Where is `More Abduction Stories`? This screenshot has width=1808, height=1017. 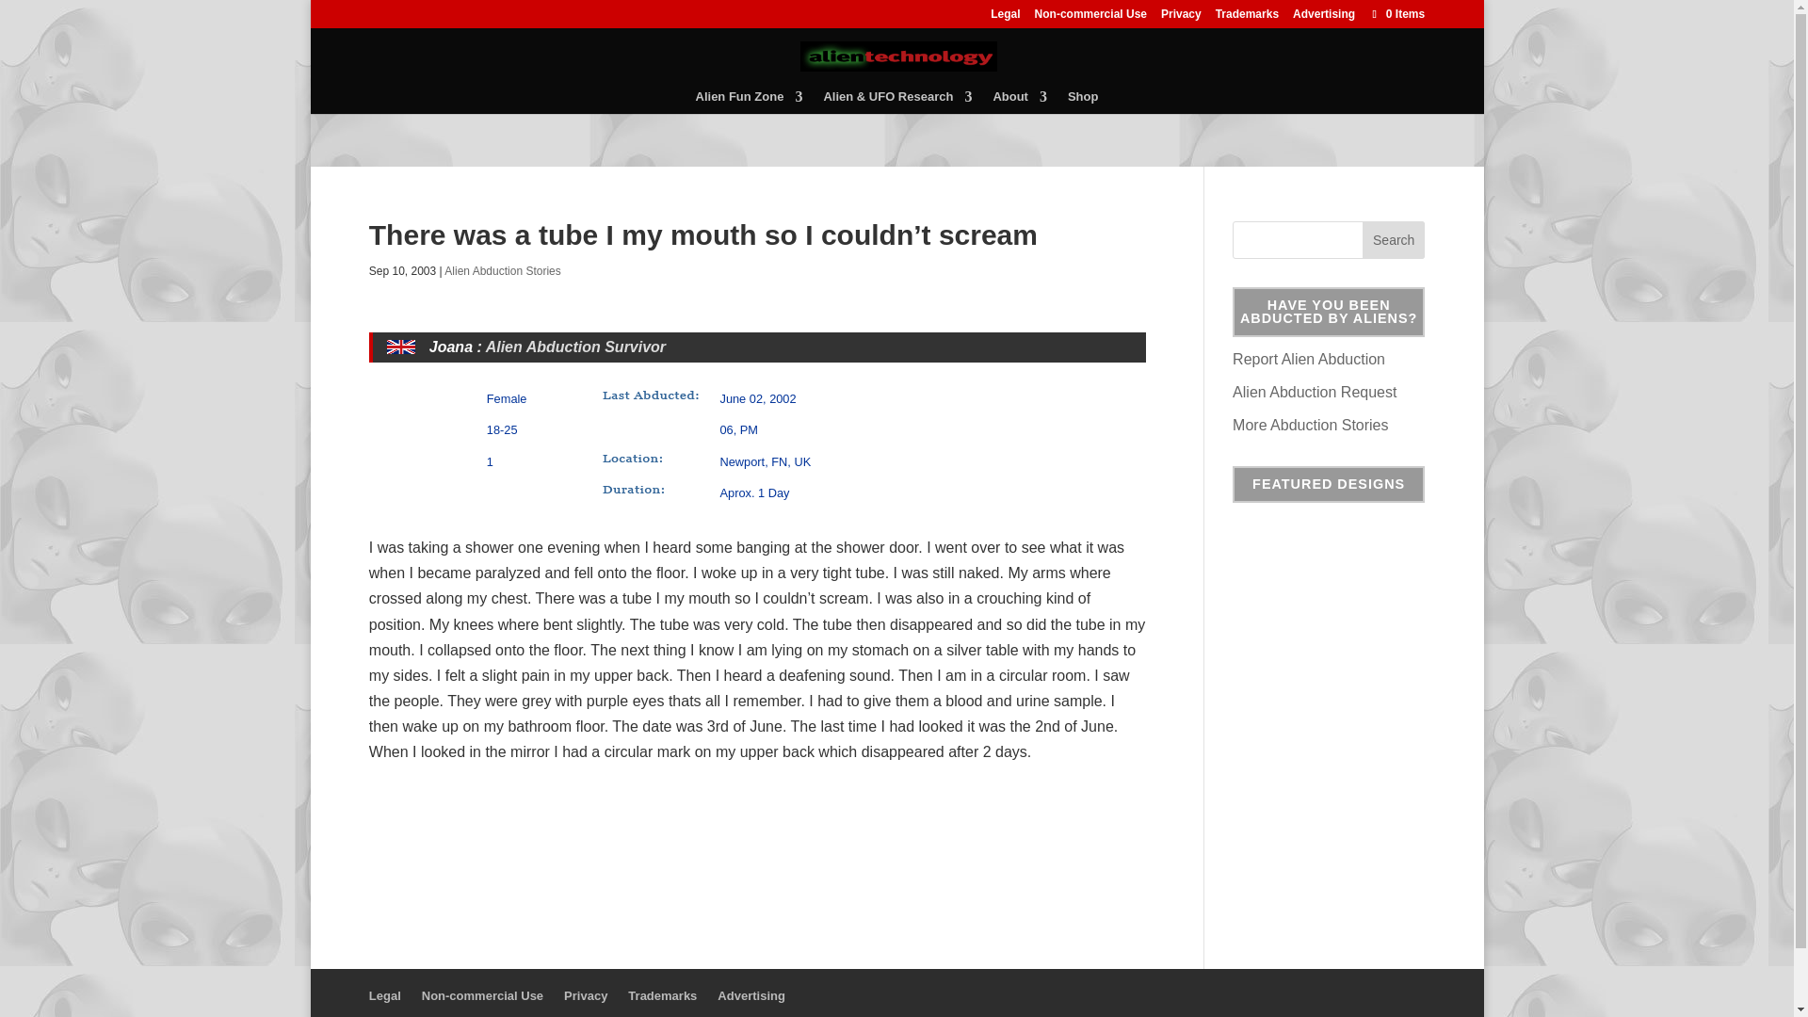
More Abduction Stories is located at coordinates (1311, 425).